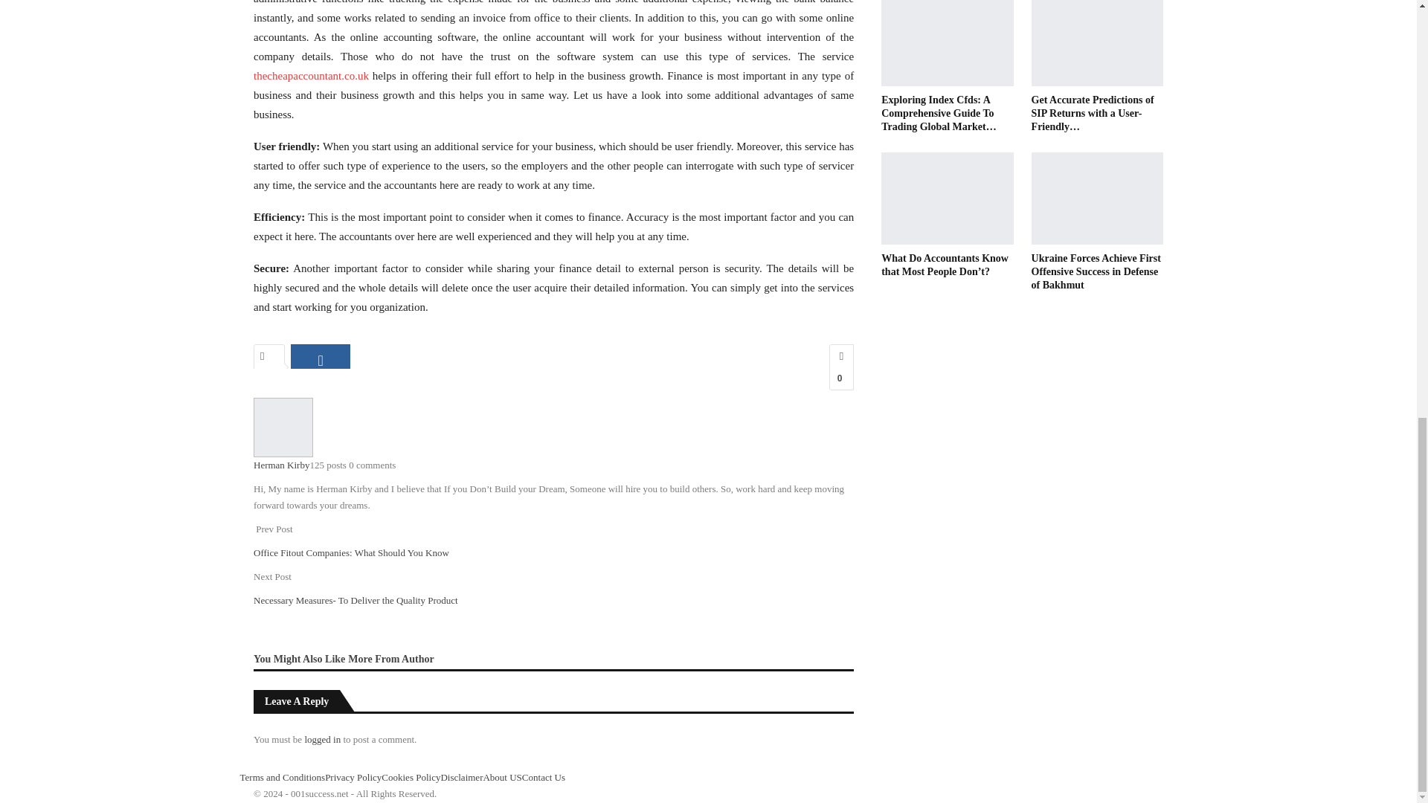 Image resolution: width=1428 pixels, height=803 pixels. Describe the element at coordinates (300, 658) in the screenshot. I see `You Might Also Like` at that location.